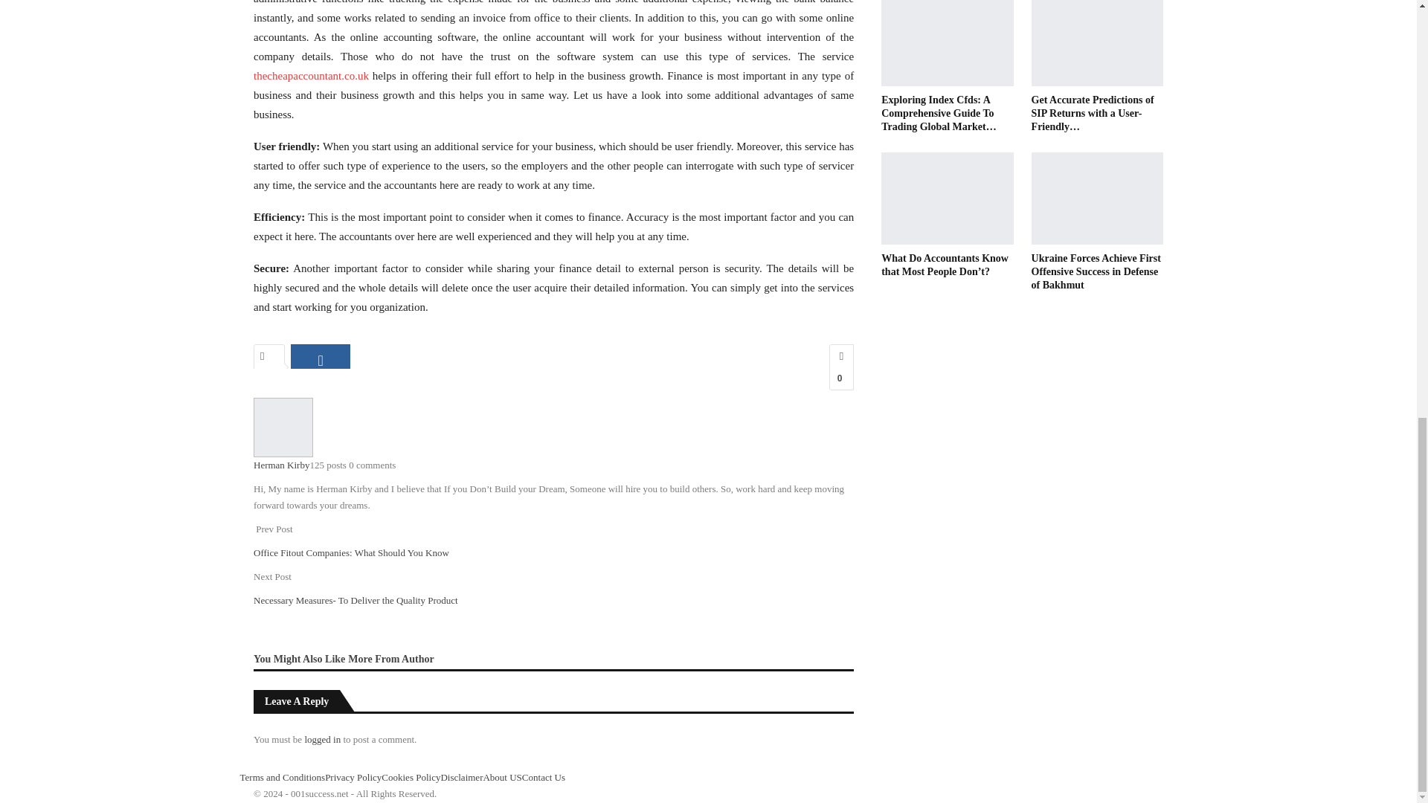 Image resolution: width=1428 pixels, height=803 pixels. Describe the element at coordinates (300, 658) in the screenshot. I see `You Might Also Like` at that location.